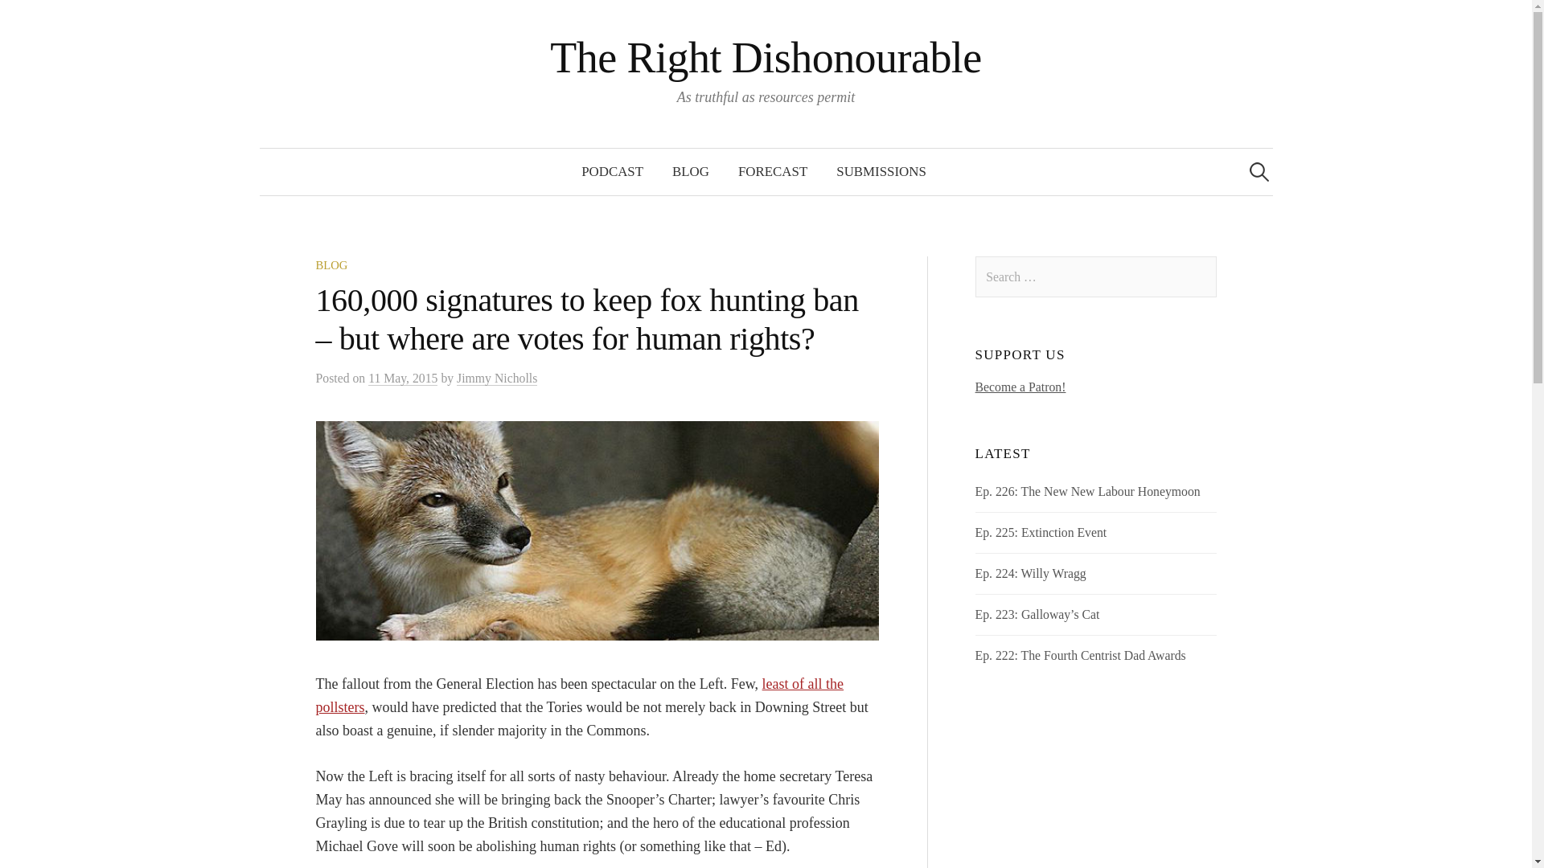 This screenshot has height=868, width=1544. What do you see at coordinates (42, 19) in the screenshot?
I see `Search` at bounding box center [42, 19].